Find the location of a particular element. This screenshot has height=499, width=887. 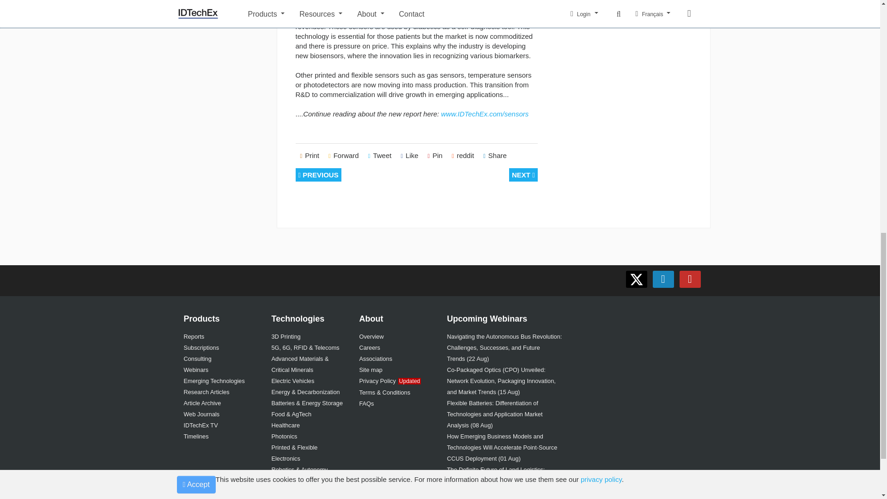

Share on Reddit is located at coordinates (463, 156).